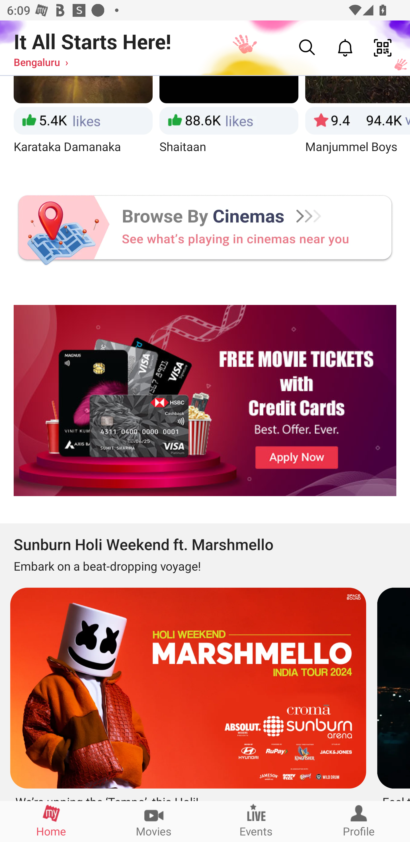 The image size is (410, 842). Describe the element at coordinates (51, 821) in the screenshot. I see `Home` at that location.